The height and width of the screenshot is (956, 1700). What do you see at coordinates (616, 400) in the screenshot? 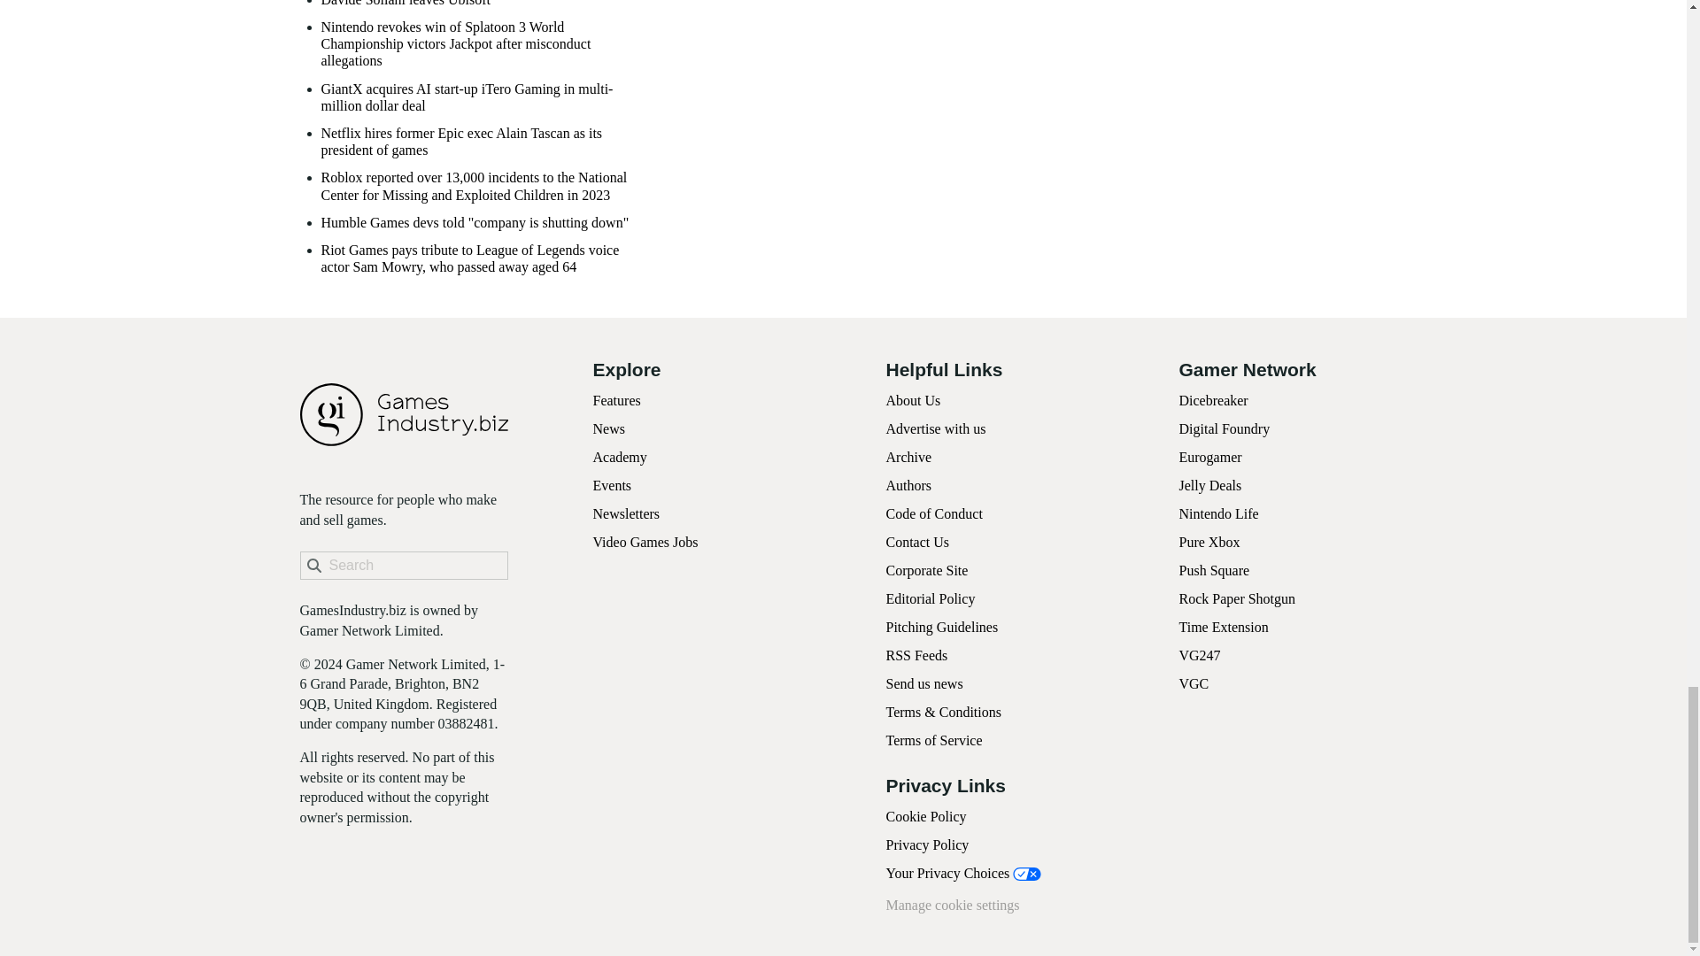
I see `Features` at bounding box center [616, 400].